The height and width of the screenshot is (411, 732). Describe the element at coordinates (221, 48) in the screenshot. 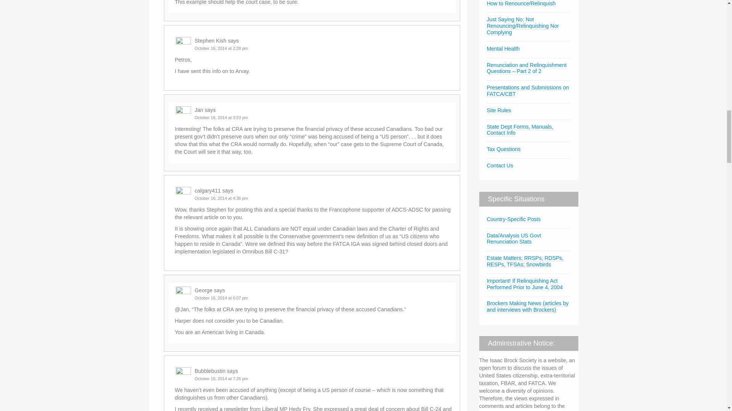

I see `October 16, 2014 at 2:28 pm` at that location.